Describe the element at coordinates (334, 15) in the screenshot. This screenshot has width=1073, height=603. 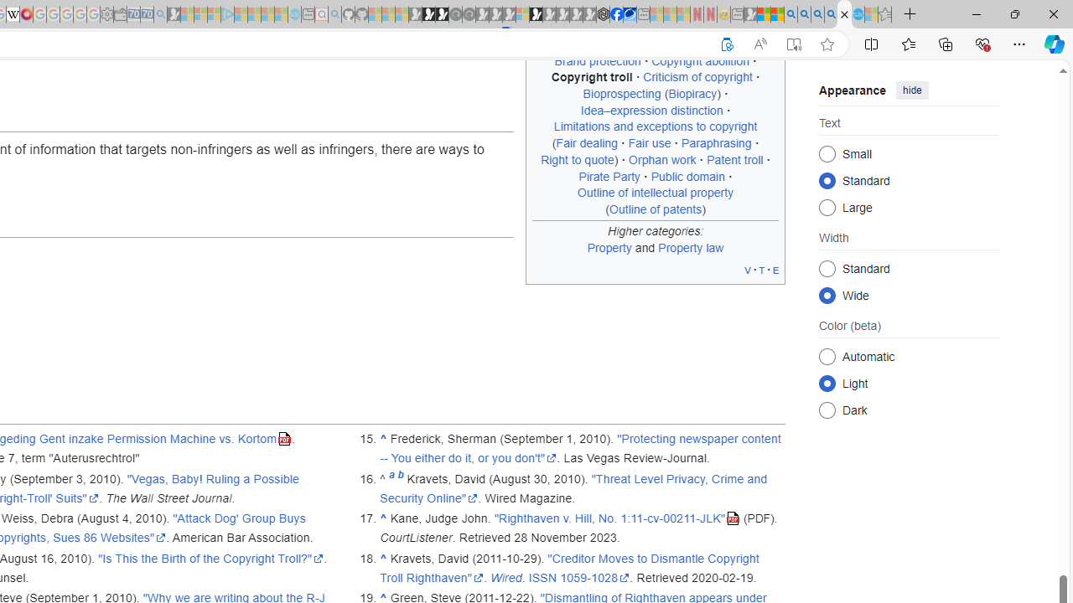
I see `github - Search - Sleeping` at that location.